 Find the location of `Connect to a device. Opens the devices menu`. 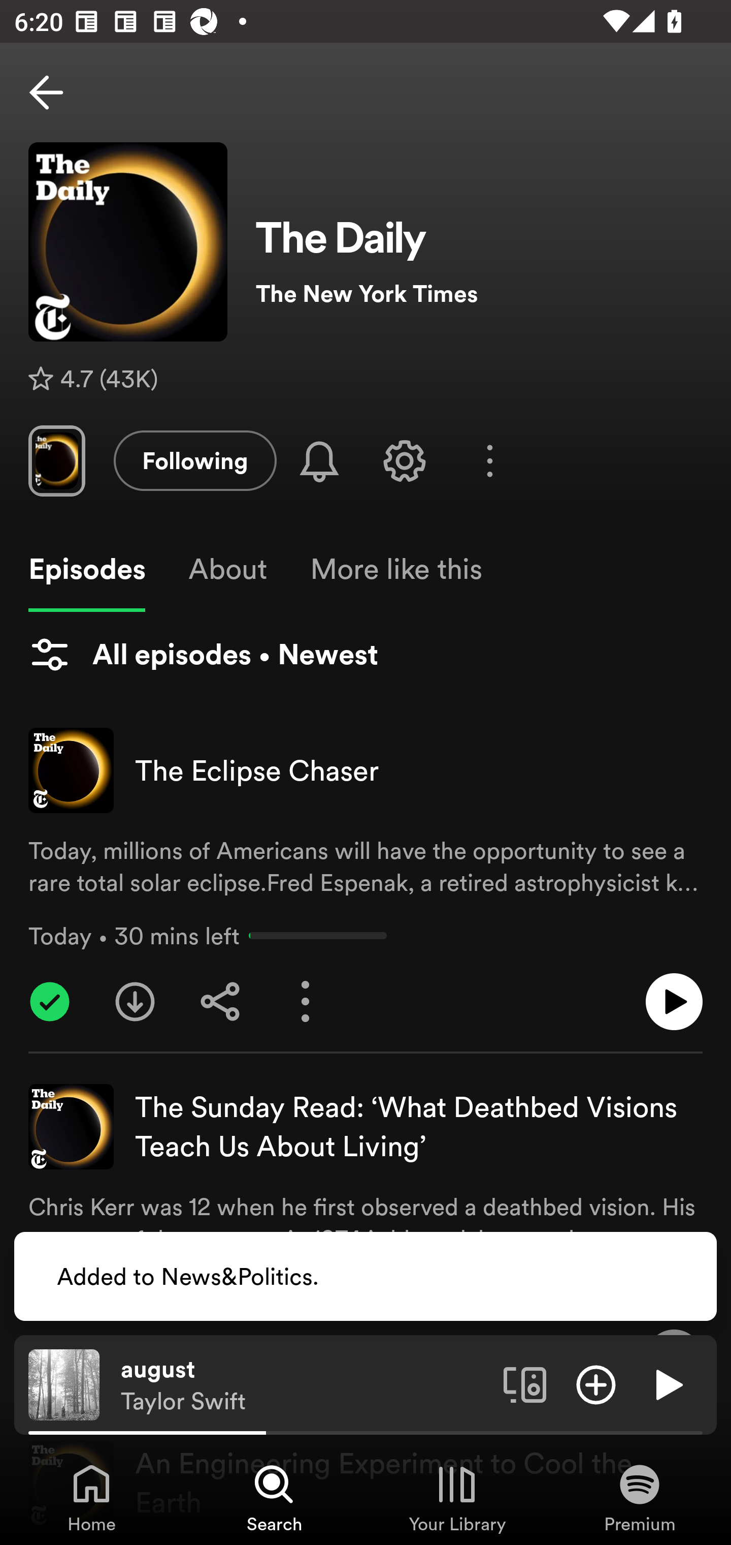

Connect to a device. Opens the devices menu is located at coordinates (525, 1384).